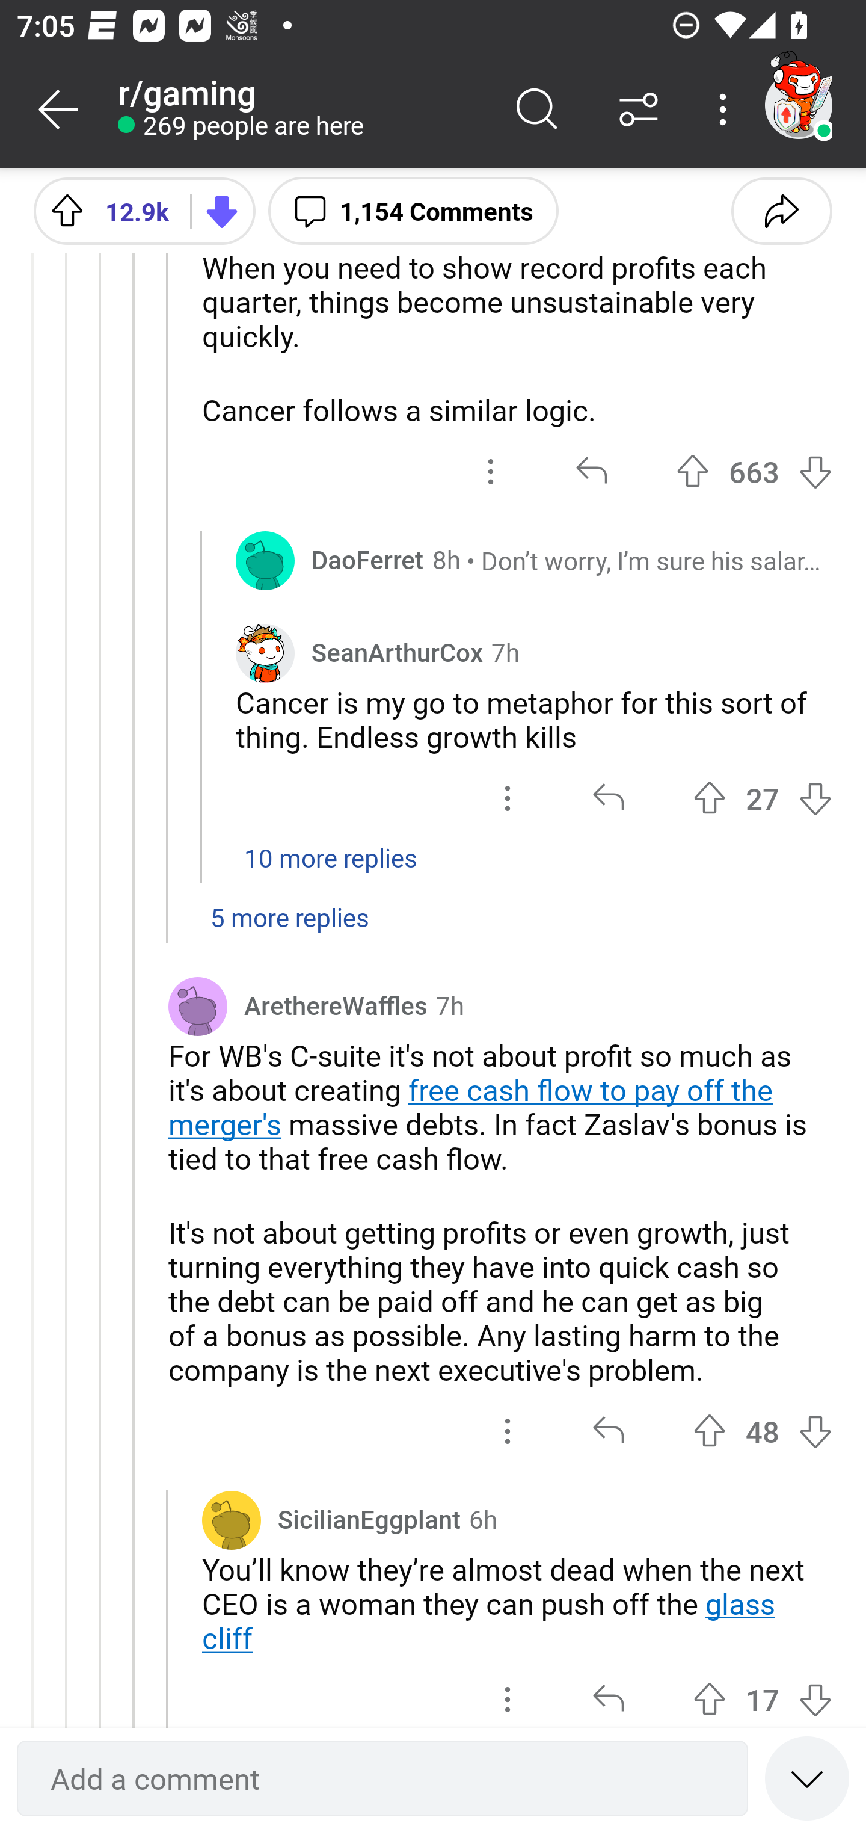  What do you see at coordinates (382, 1778) in the screenshot?
I see `Add a comment` at bounding box center [382, 1778].